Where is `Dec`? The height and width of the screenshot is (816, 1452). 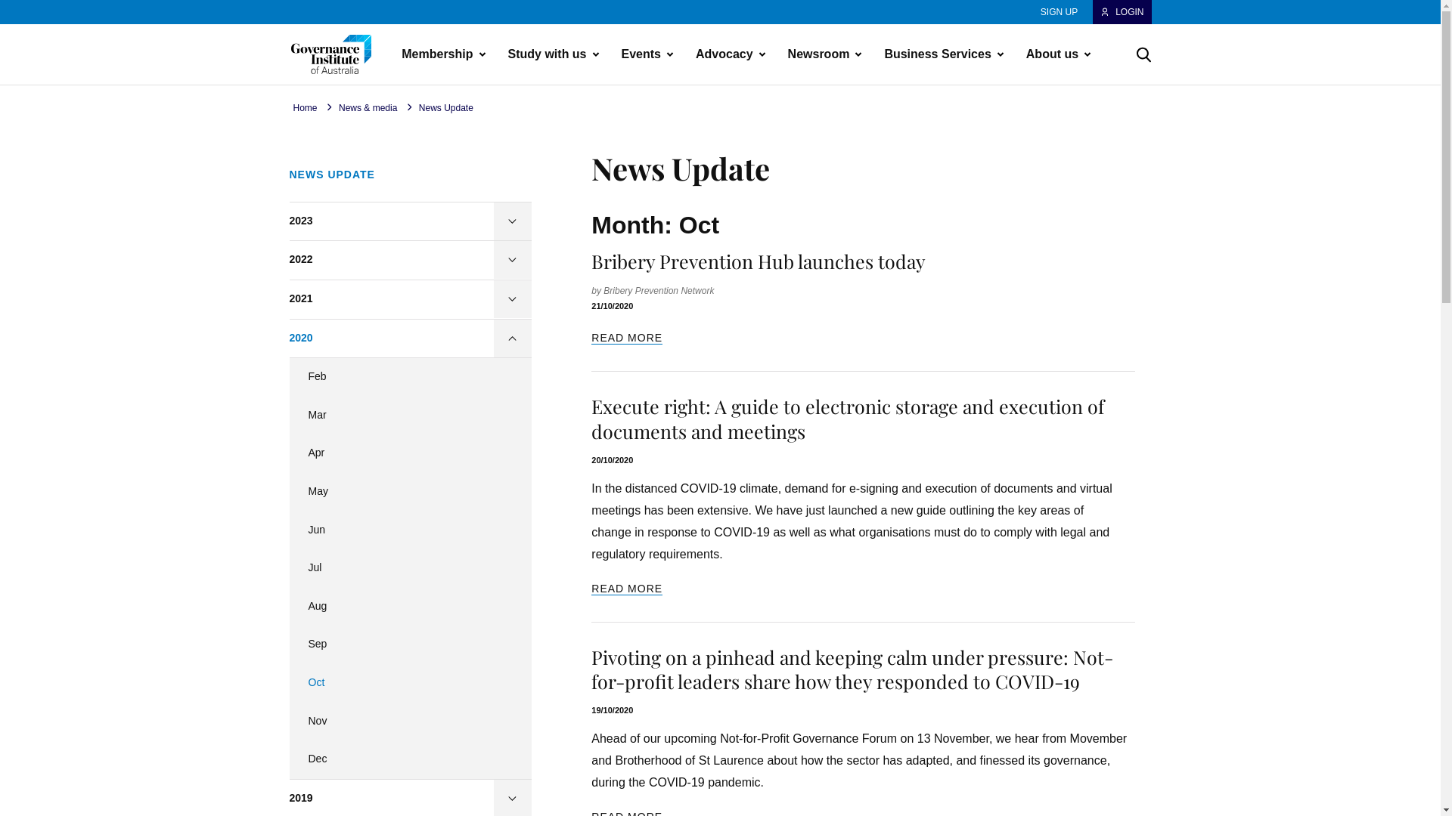 Dec is located at coordinates (410, 760).